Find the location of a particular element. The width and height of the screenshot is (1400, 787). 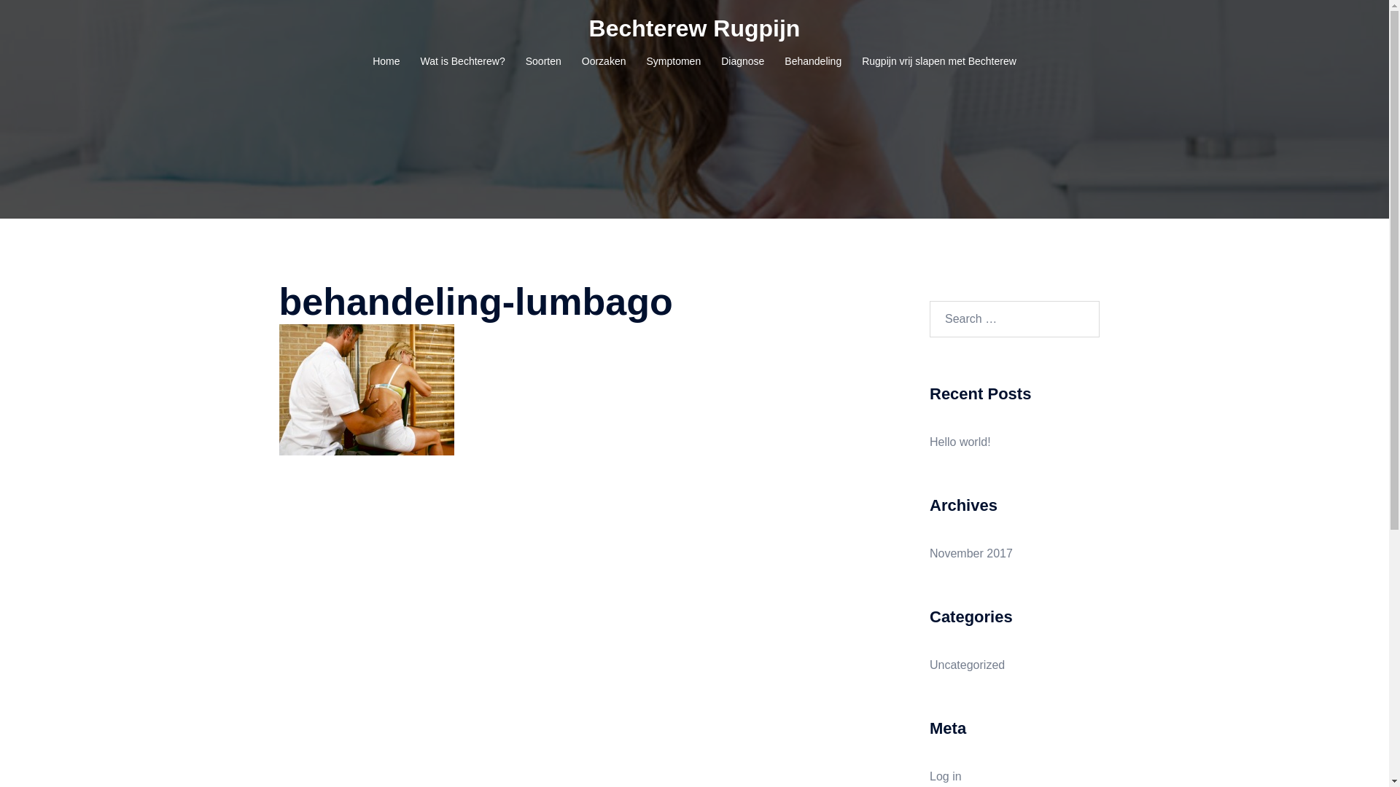

Behandeling is located at coordinates (813, 62).